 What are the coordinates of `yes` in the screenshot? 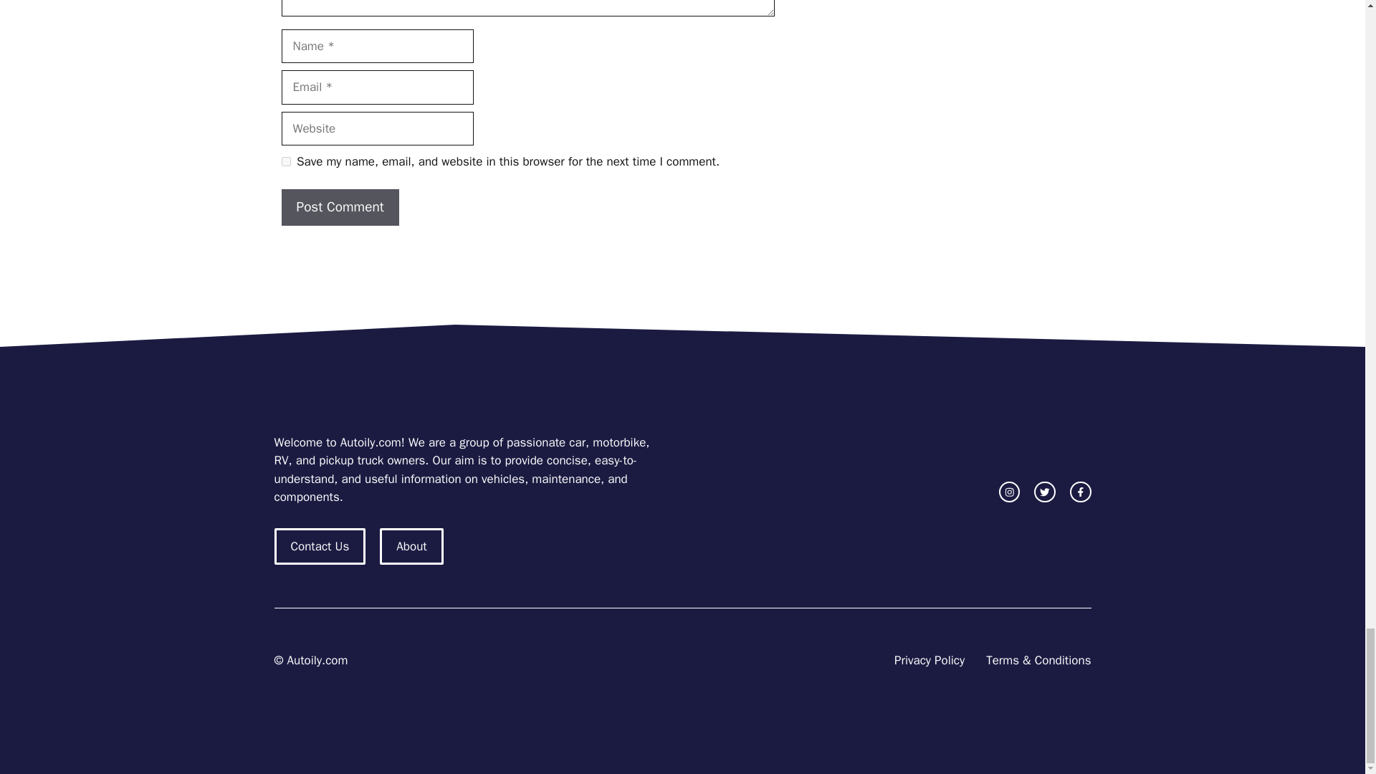 It's located at (285, 162).